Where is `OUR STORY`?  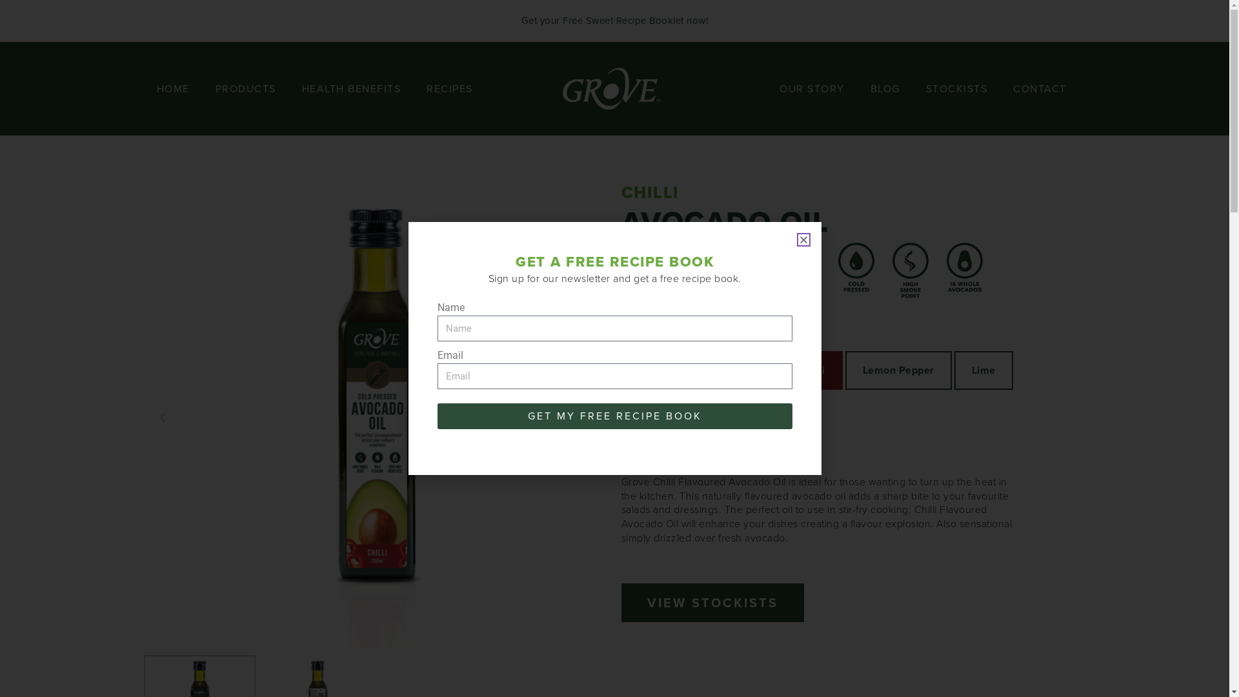
OUR STORY is located at coordinates (812, 88).